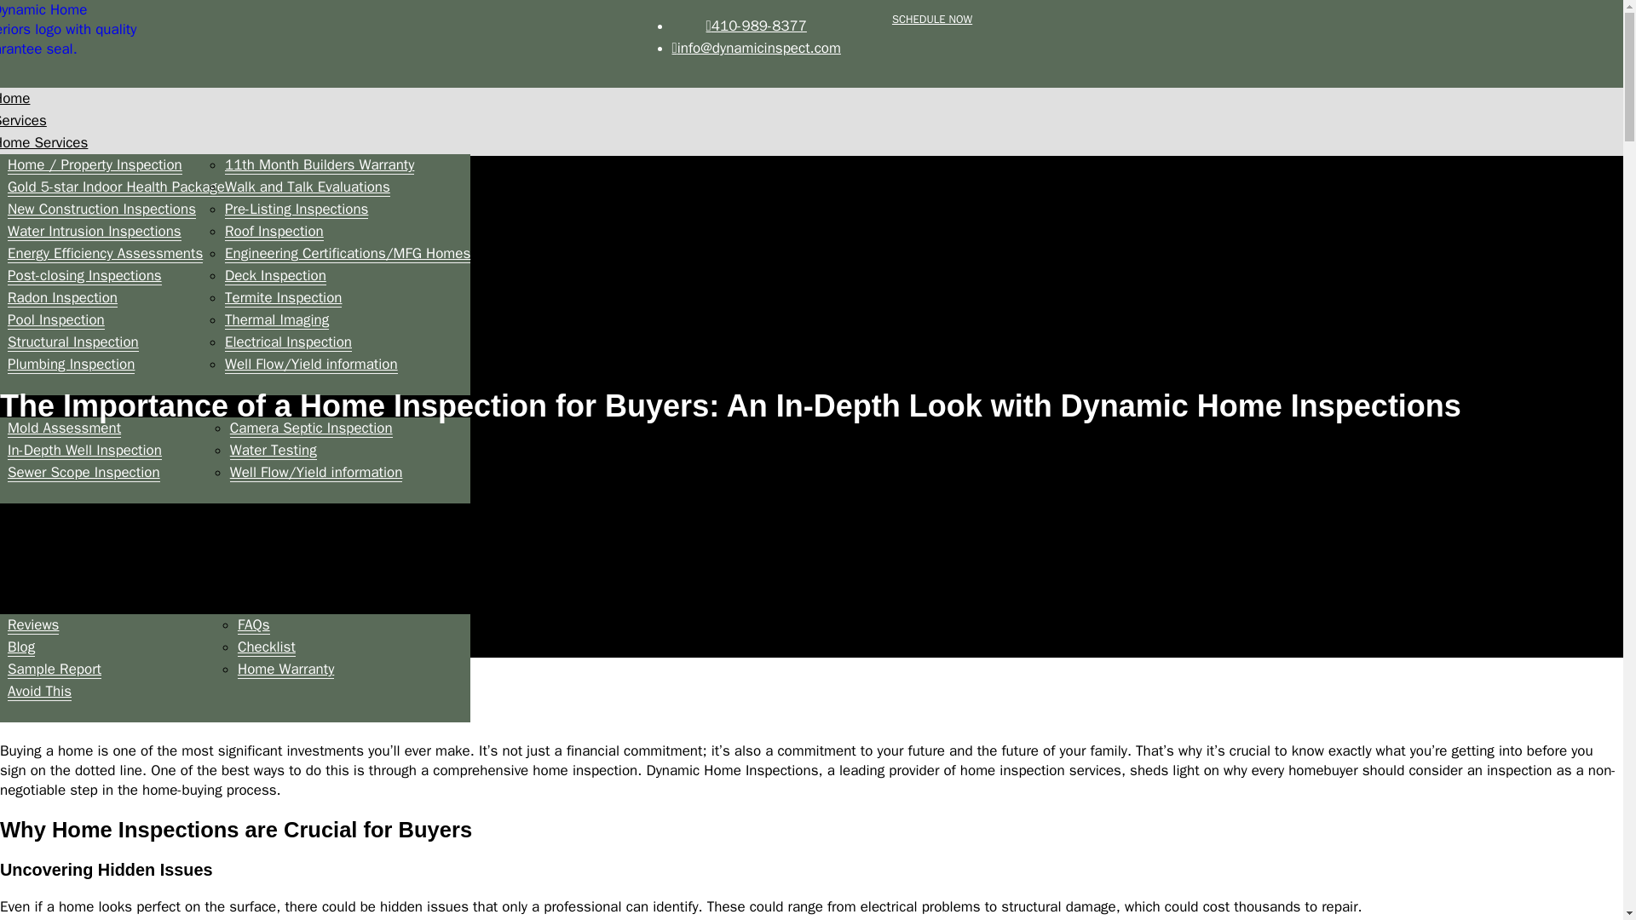  I want to click on 11th Month Builders Warranty, so click(319, 165).